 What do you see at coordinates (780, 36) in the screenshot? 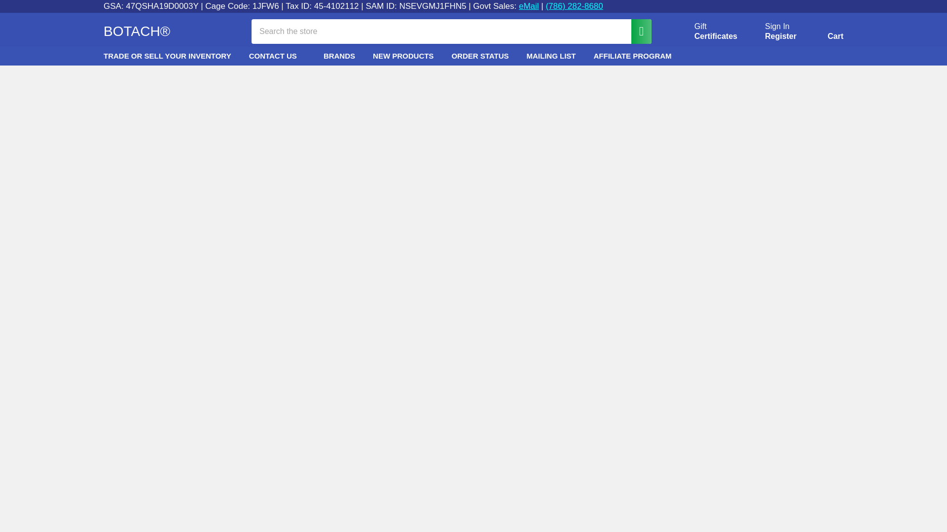
I see `Cart` at bounding box center [780, 36].